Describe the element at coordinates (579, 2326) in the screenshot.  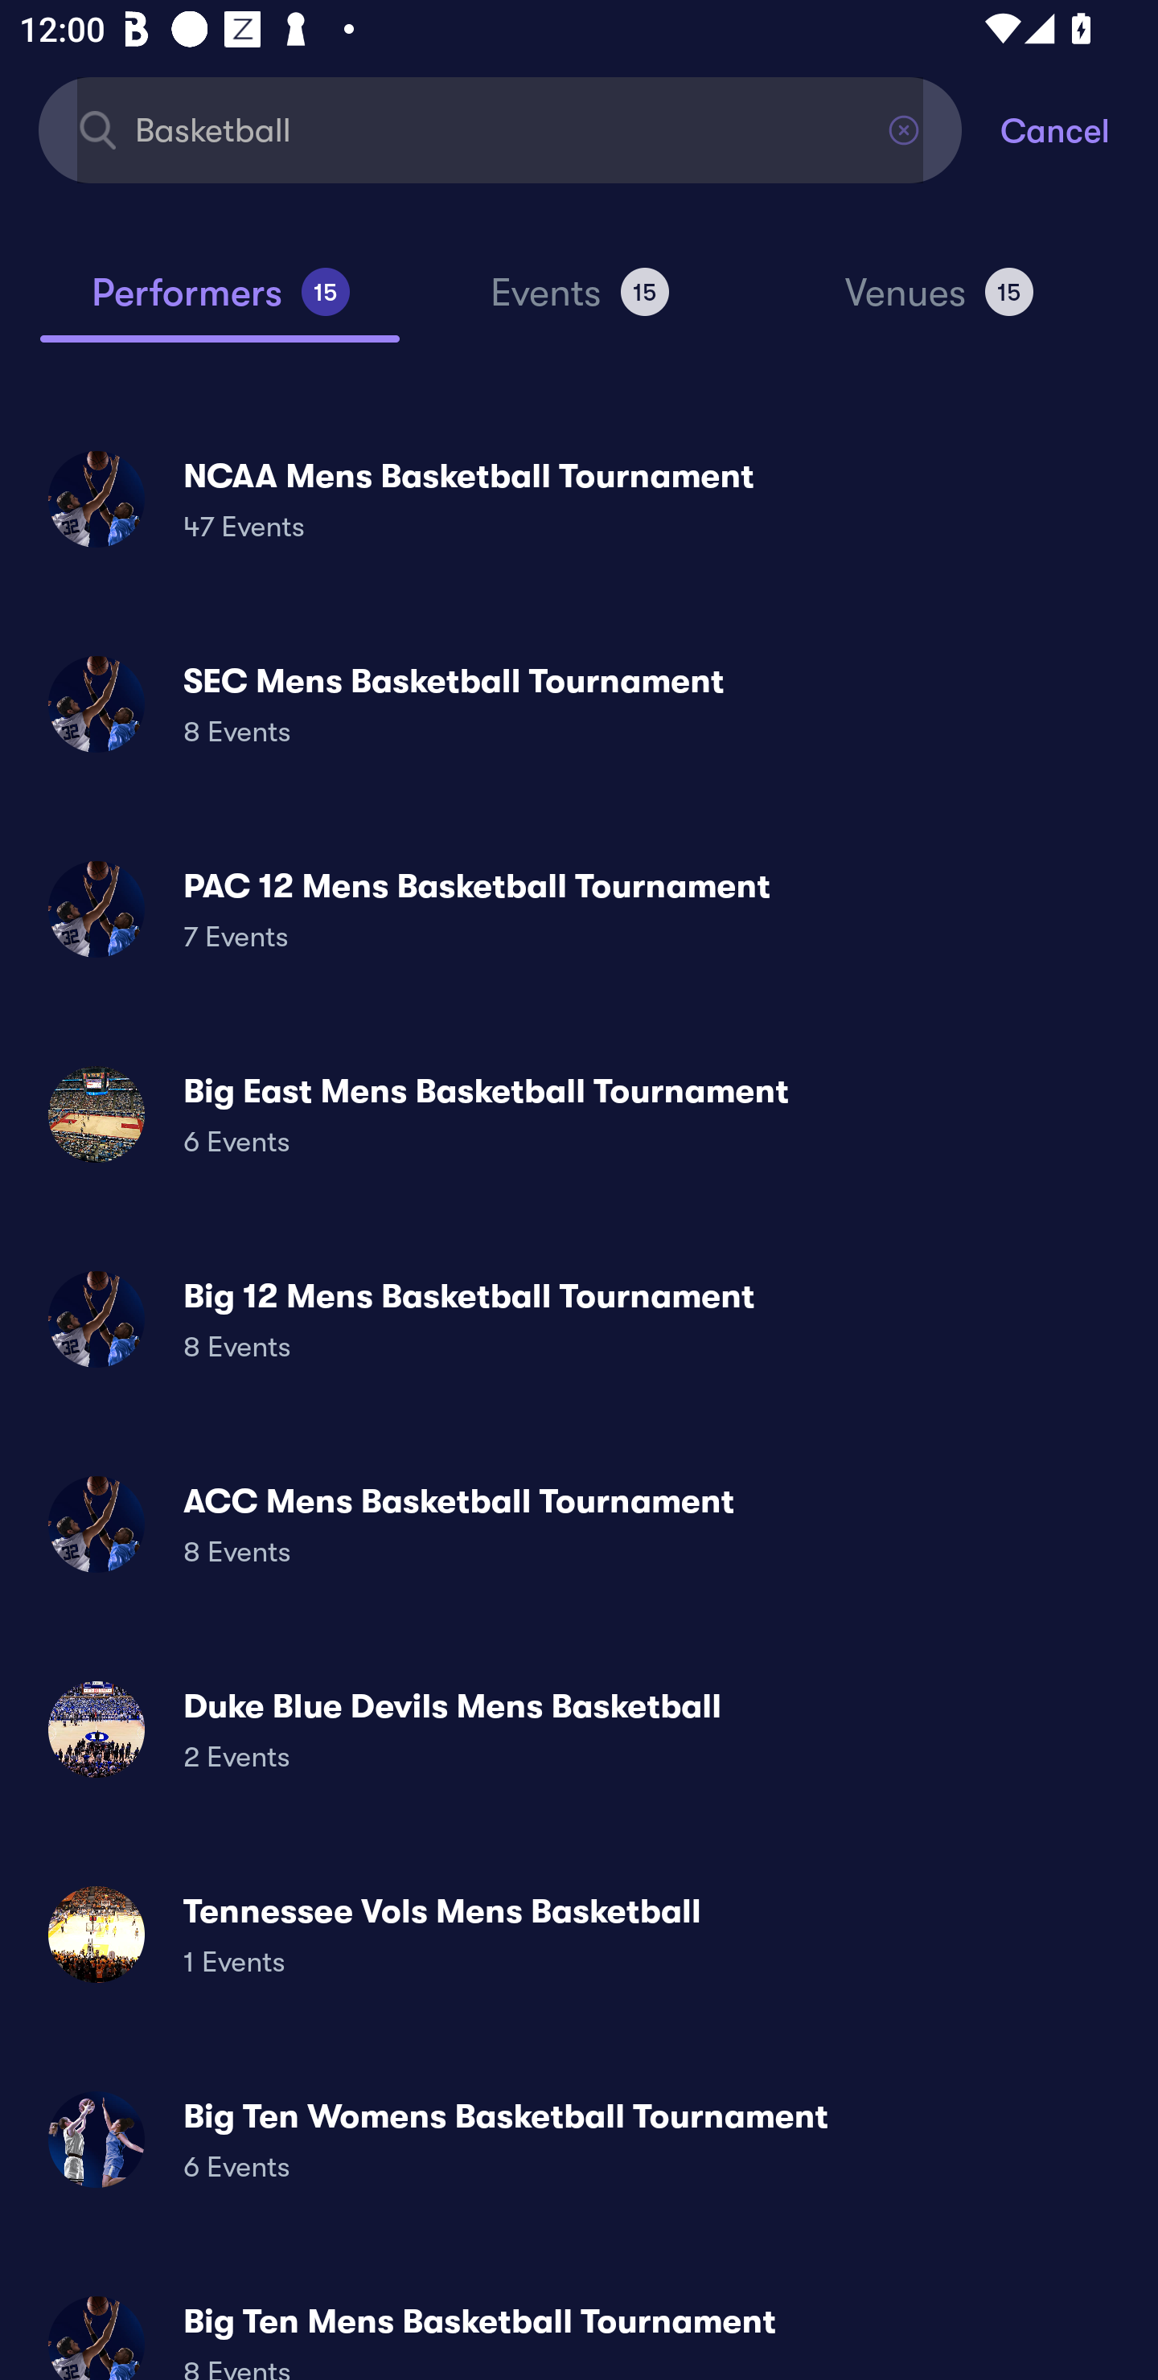
I see `Big Ten Mens Basketball Tournament 8 Events` at that location.